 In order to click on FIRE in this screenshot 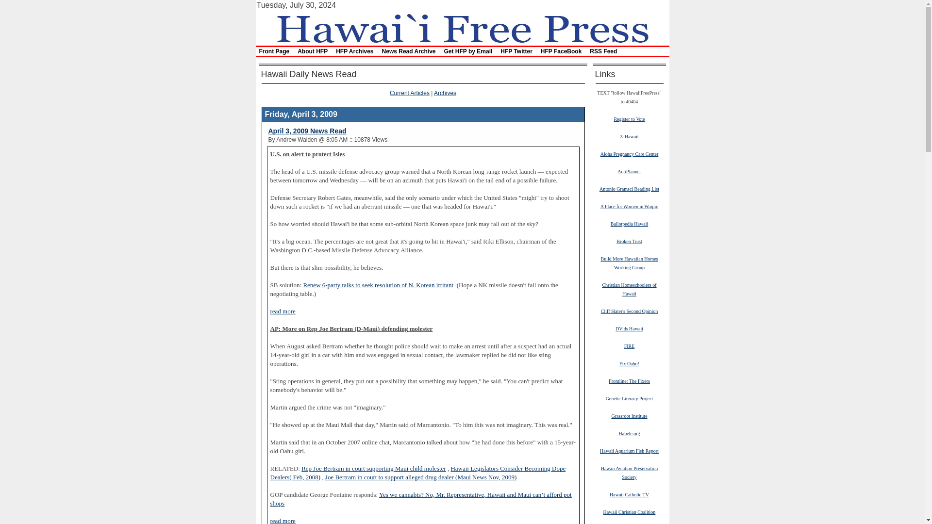, I will do `click(629, 346)`.